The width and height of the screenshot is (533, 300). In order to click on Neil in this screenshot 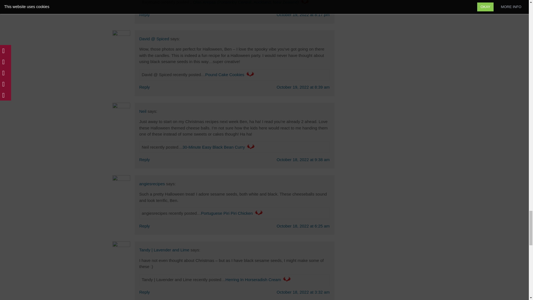, I will do `click(143, 111)`.